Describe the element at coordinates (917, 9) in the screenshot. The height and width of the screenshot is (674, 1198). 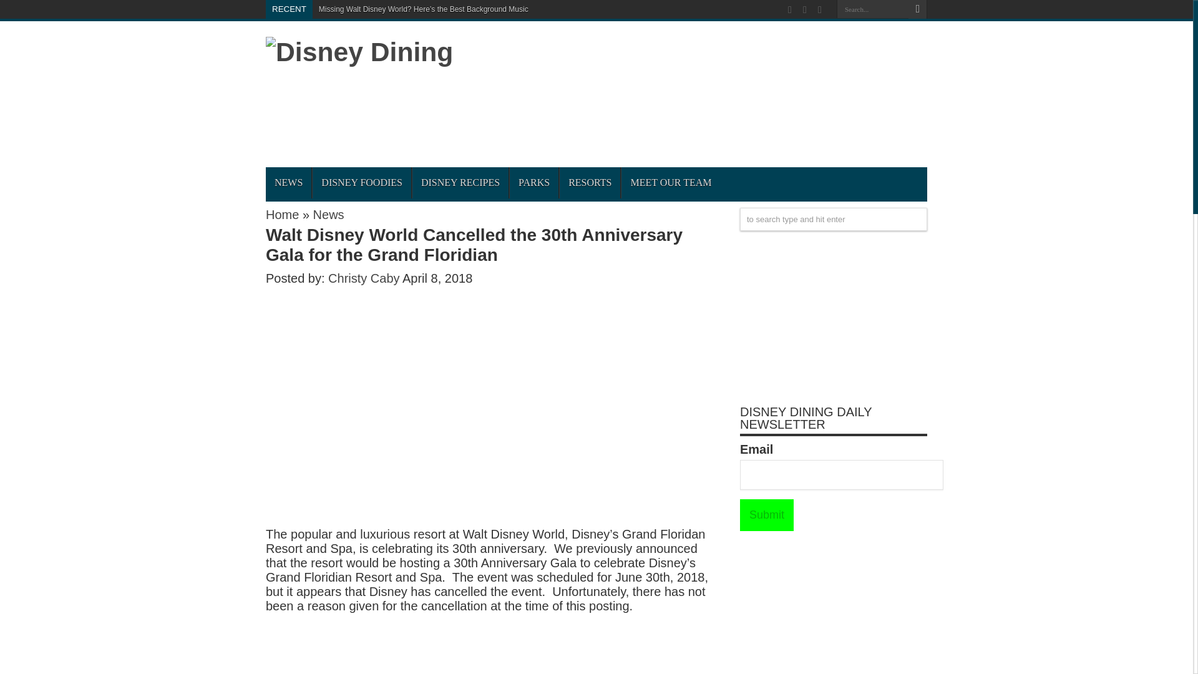
I see `Search` at that location.